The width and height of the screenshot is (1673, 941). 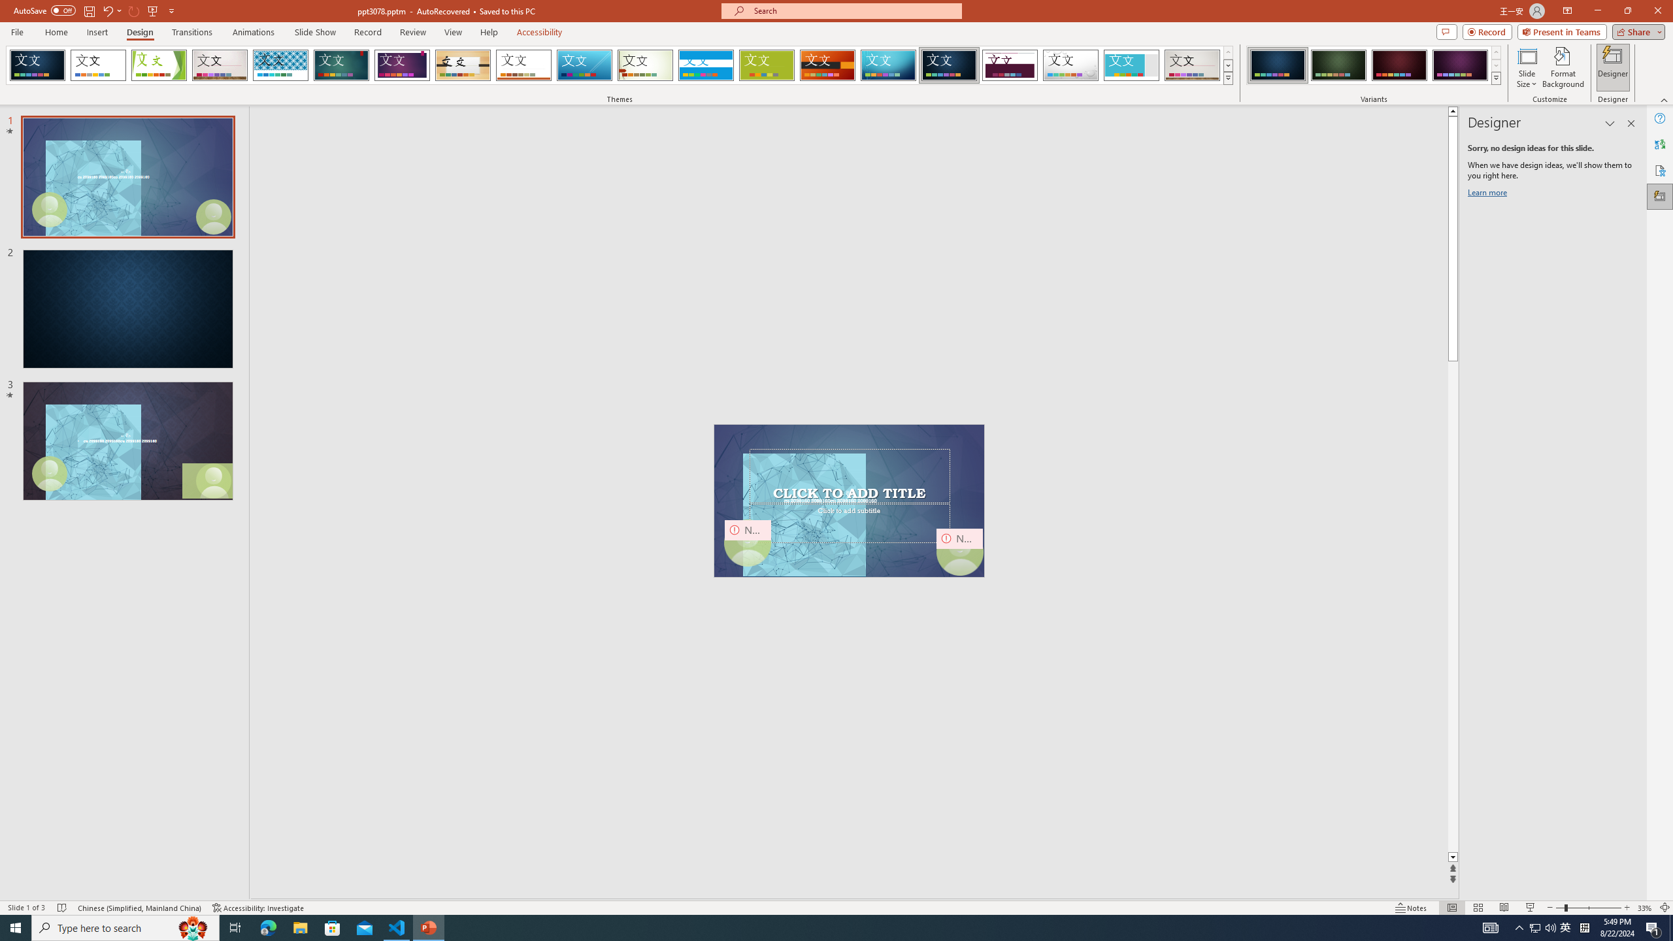 I want to click on Damask, so click(x=949, y=65).